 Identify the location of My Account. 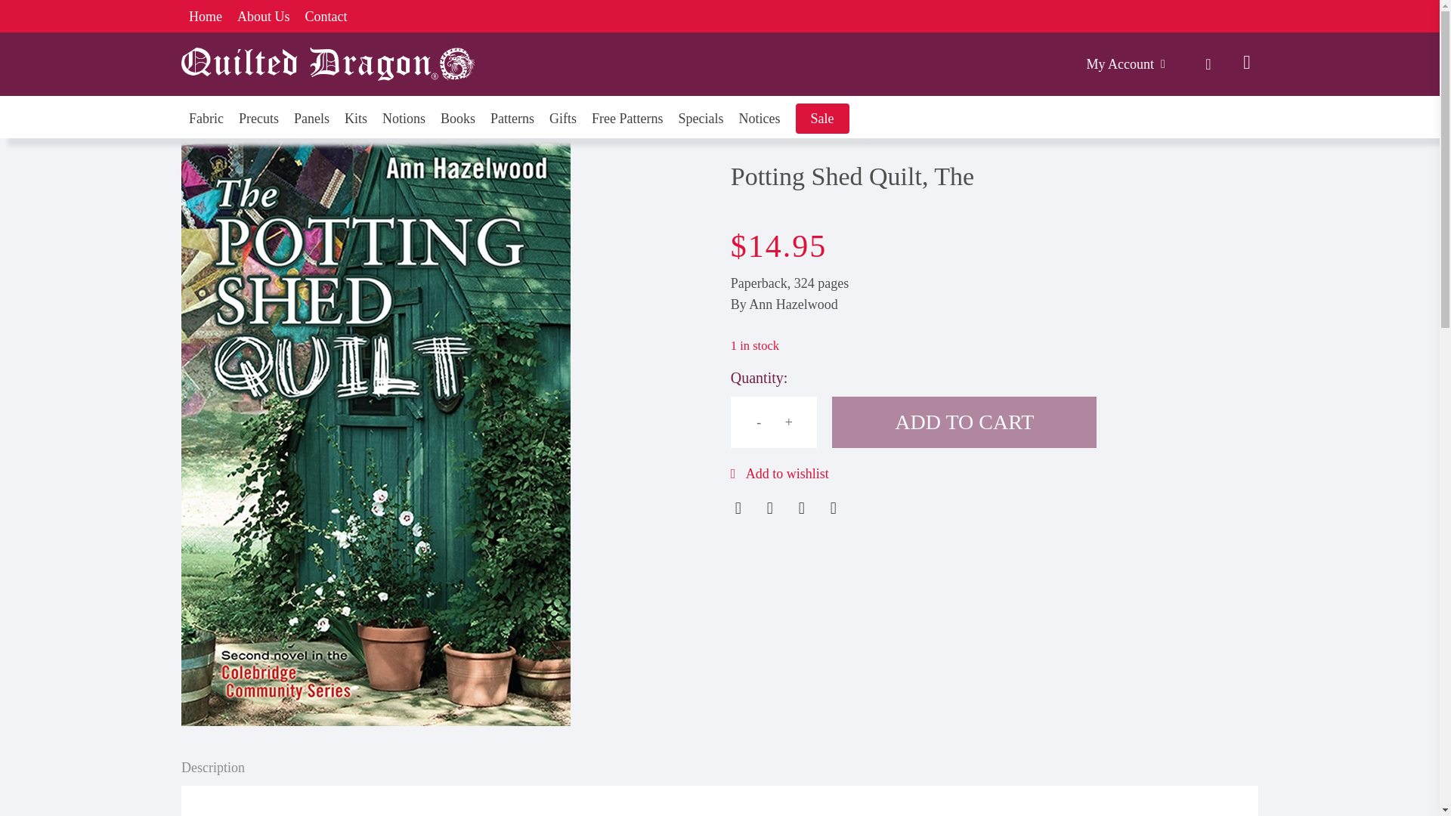
(1128, 64).